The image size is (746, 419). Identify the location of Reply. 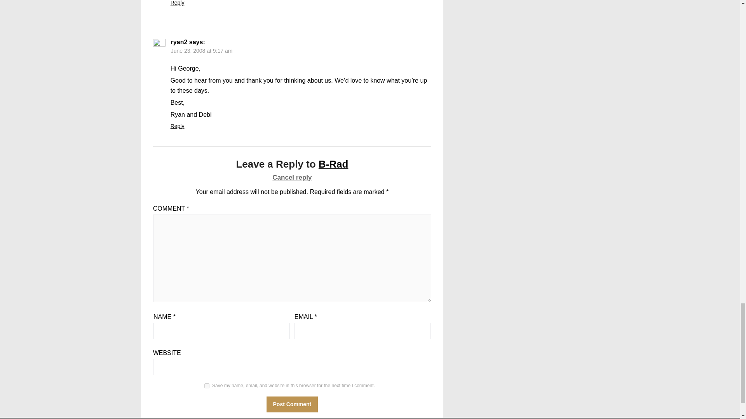
(177, 3).